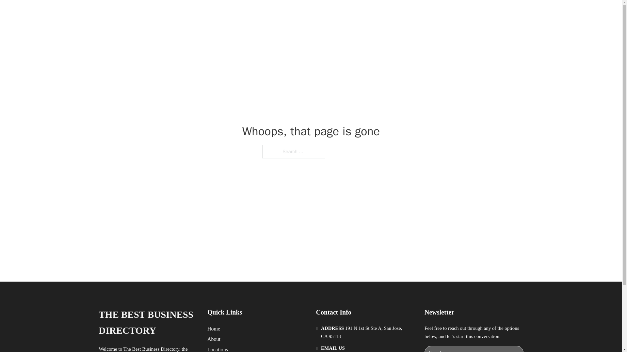 The height and width of the screenshot is (352, 627). I want to click on HOME, so click(396, 12).